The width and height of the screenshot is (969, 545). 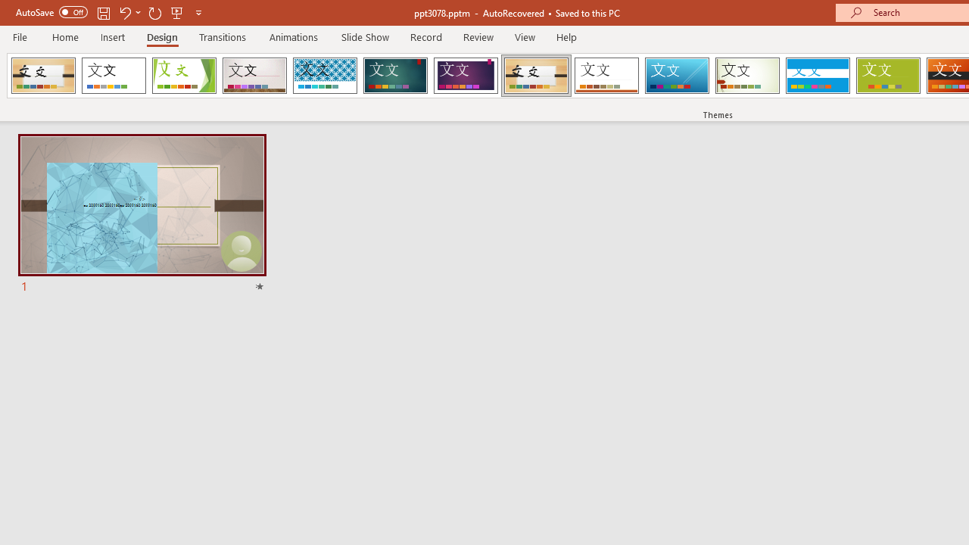 What do you see at coordinates (887, 76) in the screenshot?
I see `Basis` at bounding box center [887, 76].